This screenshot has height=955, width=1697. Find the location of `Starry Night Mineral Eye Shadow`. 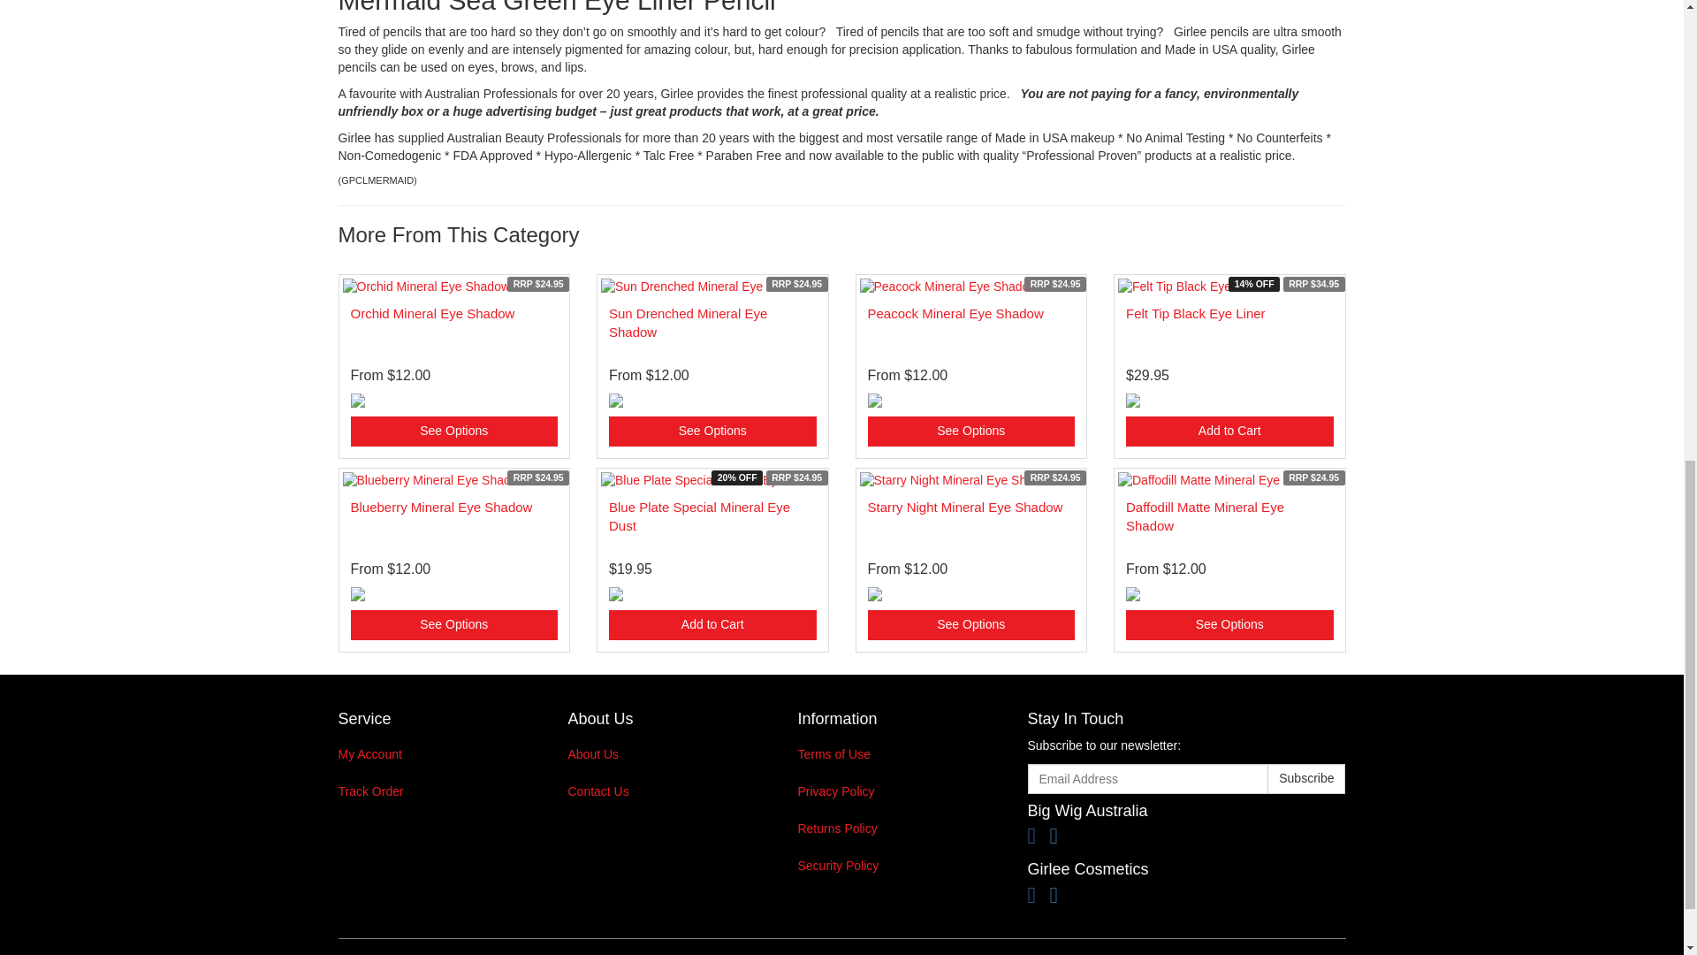

Starry Night Mineral Eye Shadow is located at coordinates (965, 507).